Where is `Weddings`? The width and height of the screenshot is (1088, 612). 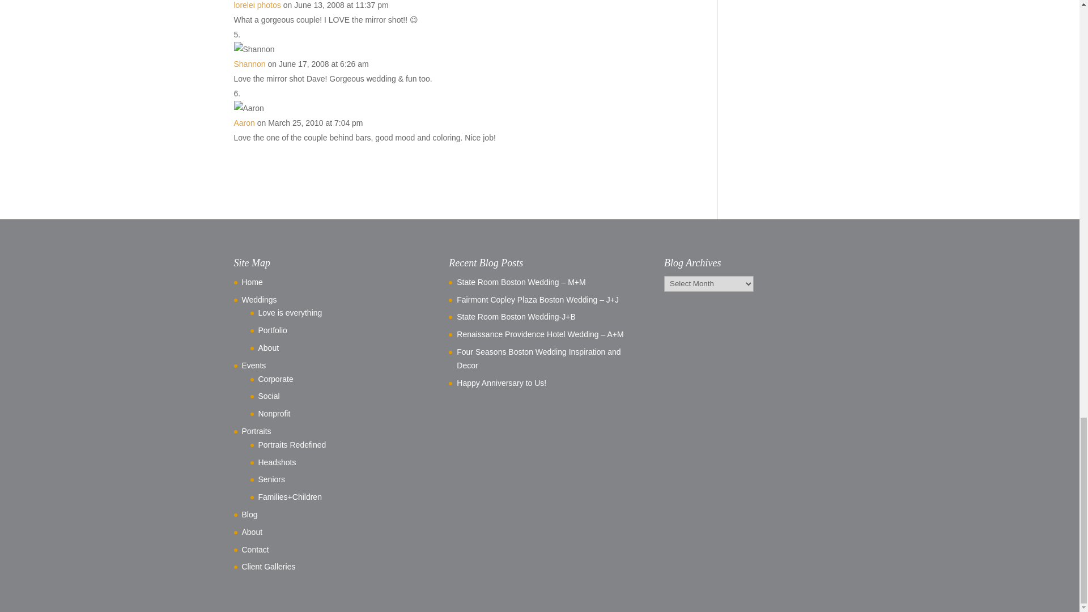
Weddings is located at coordinates (258, 299).